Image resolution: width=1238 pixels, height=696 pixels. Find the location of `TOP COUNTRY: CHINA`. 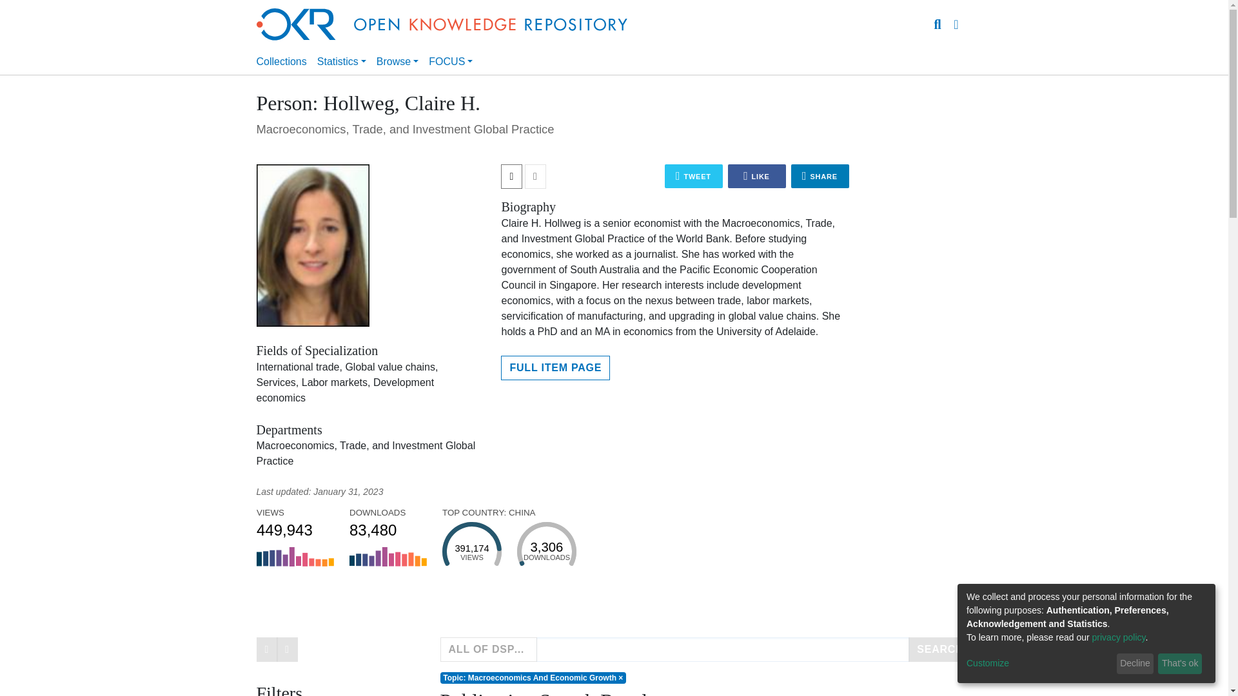

TOP COUNTRY: CHINA is located at coordinates (381, 527).